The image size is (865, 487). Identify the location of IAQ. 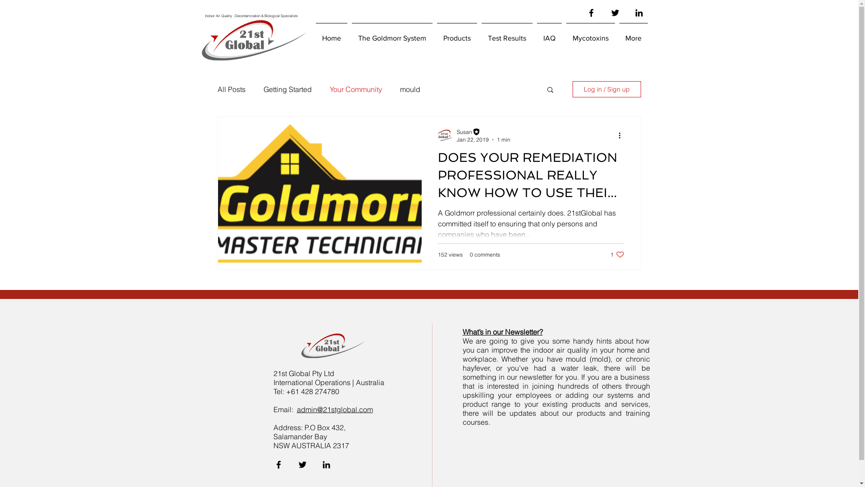
(549, 34).